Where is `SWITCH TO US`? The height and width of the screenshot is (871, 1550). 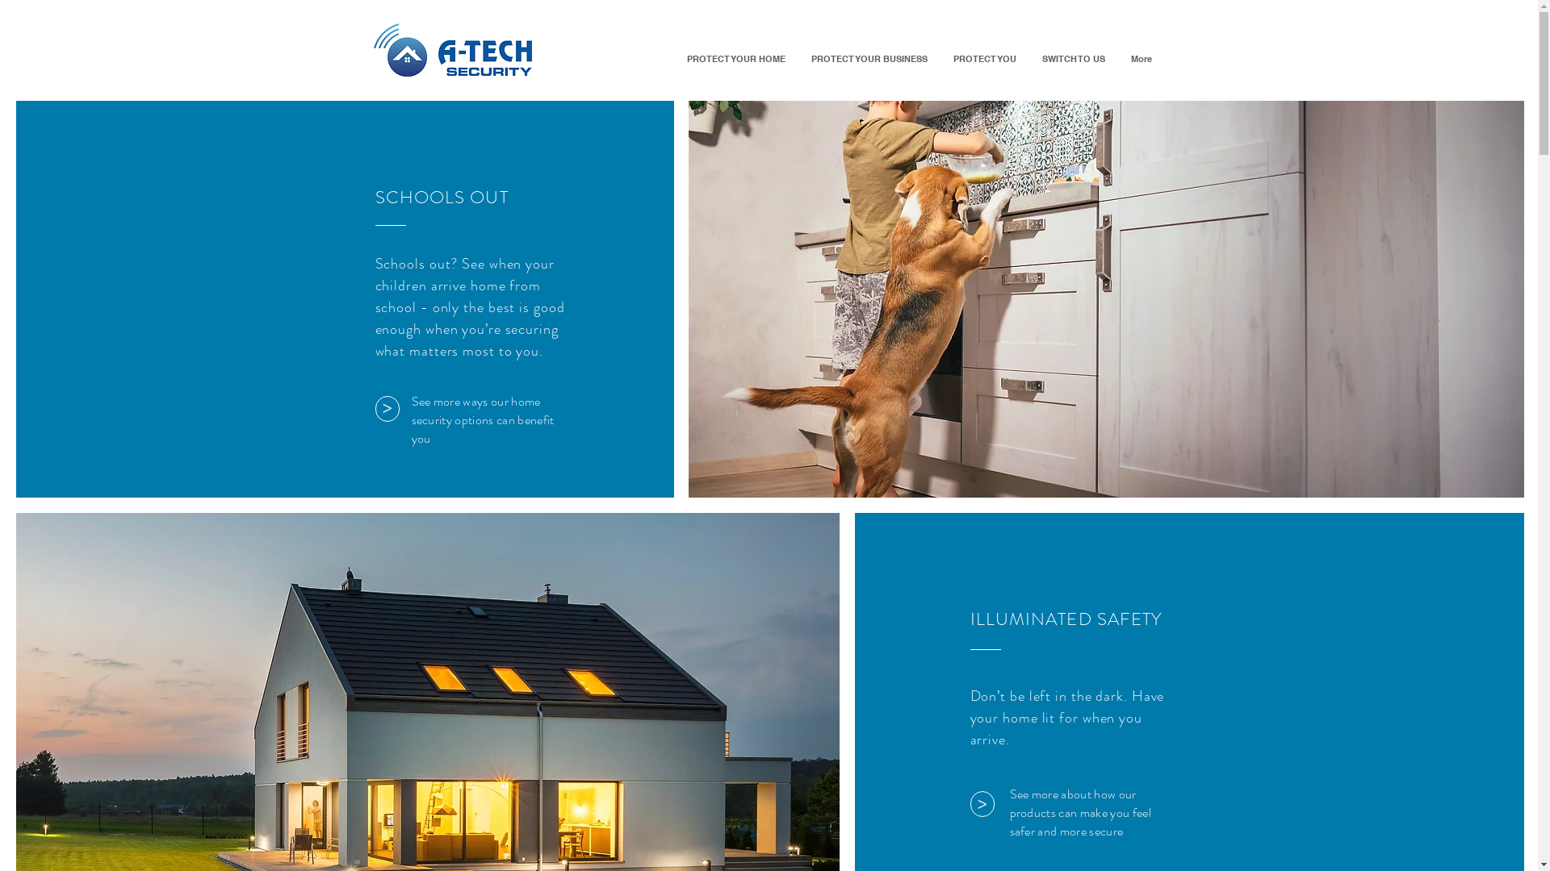 SWITCH TO US is located at coordinates (1073, 59).